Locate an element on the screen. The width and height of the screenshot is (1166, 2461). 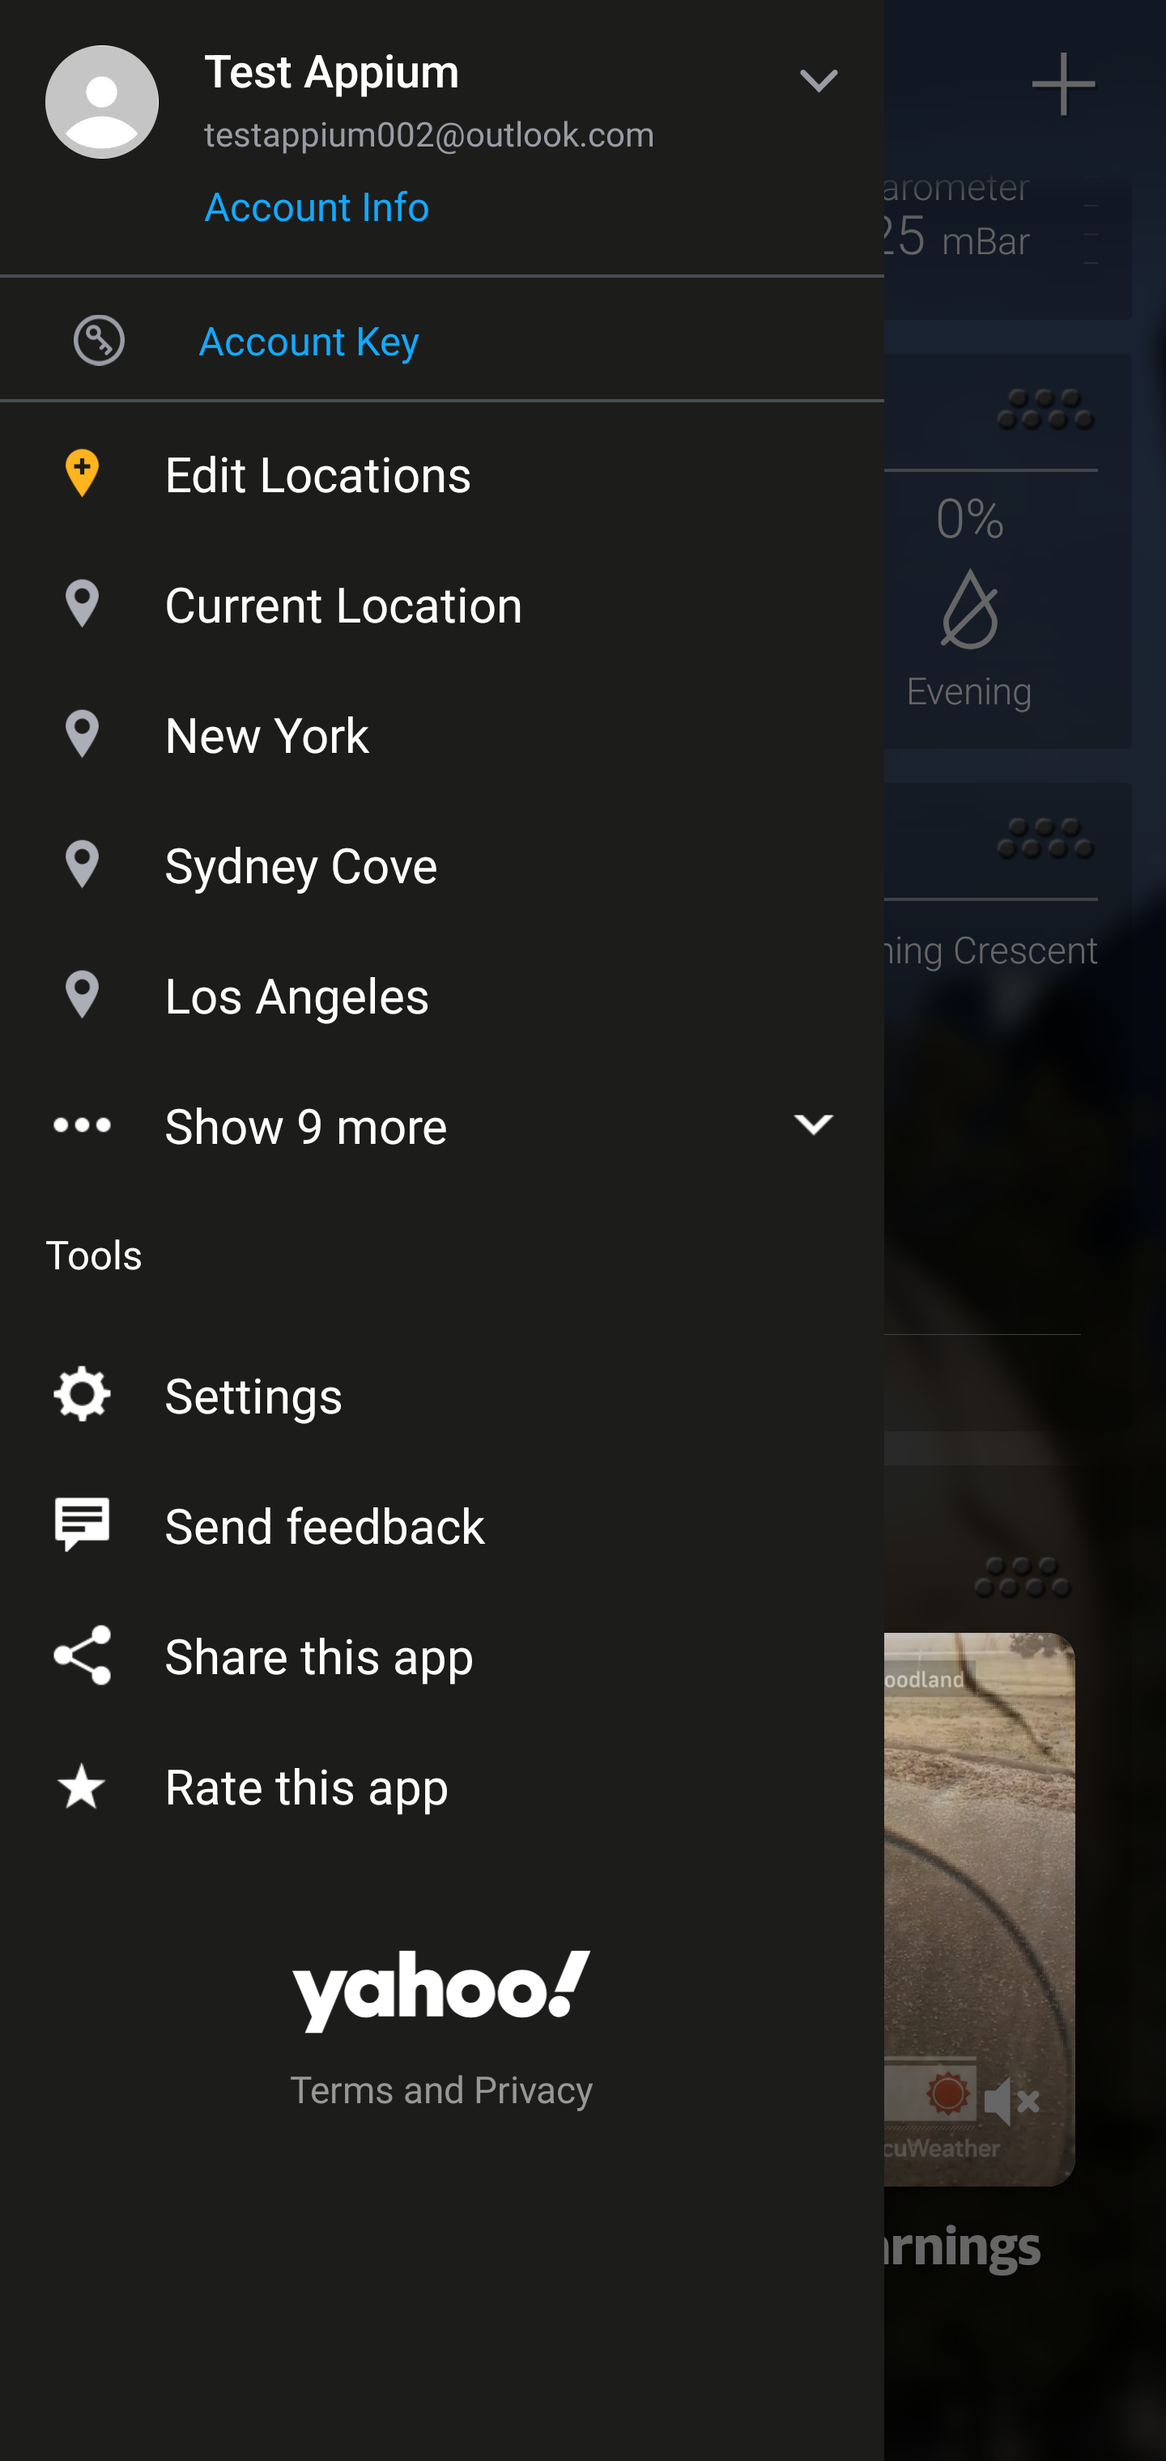
Edit Locations is located at coordinates (442, 466).